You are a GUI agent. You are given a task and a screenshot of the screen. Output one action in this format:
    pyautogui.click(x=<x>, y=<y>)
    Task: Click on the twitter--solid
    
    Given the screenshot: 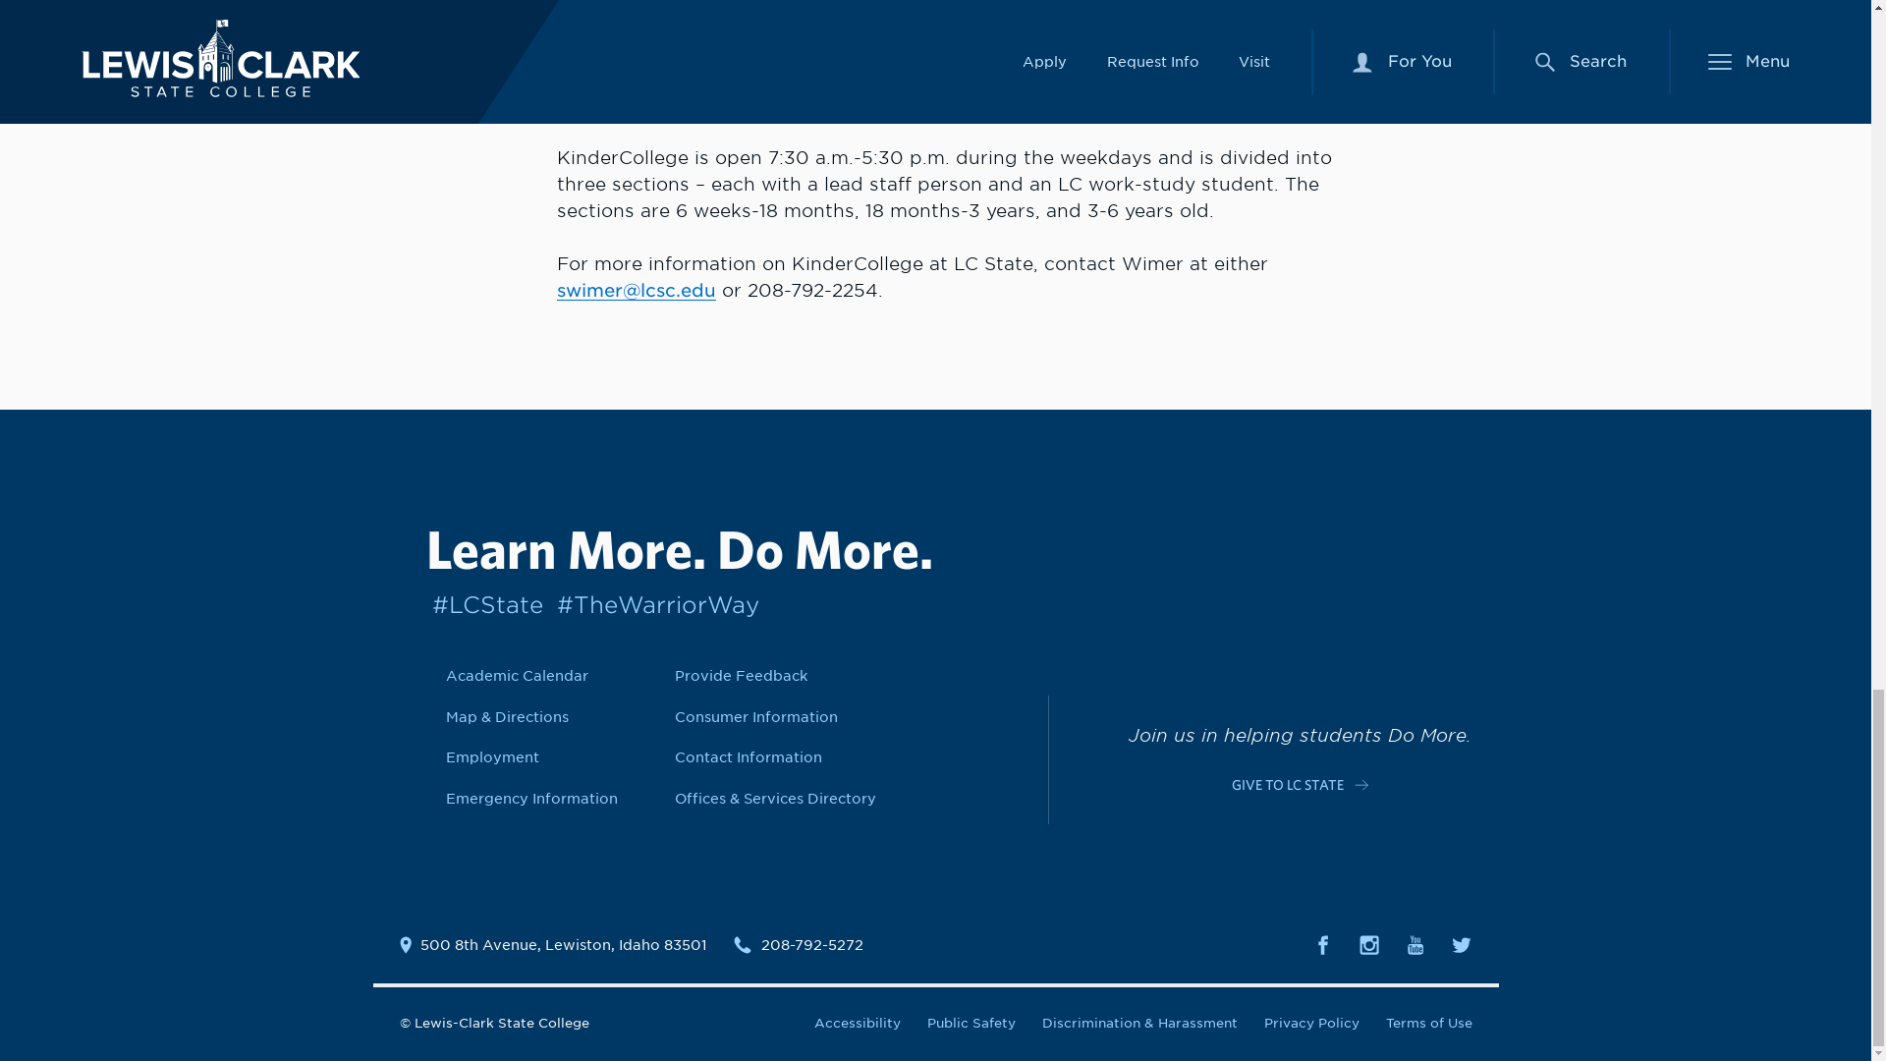 What is the action you would take?
    pyautogui.click(x=1462, y=945)
    